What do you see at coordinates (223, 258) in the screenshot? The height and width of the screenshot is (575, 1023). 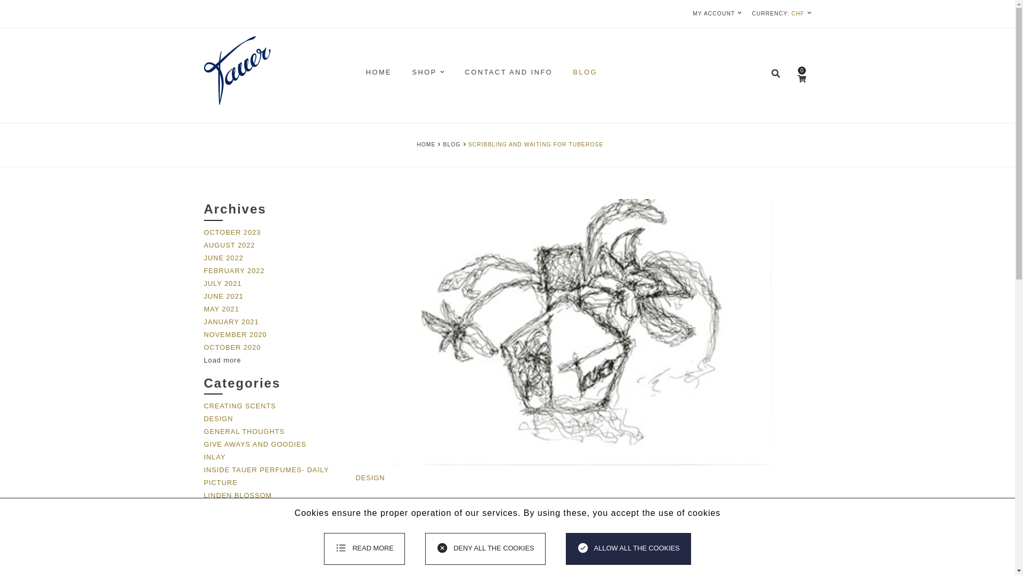 I see `JUNE 2022` at bounding box center [223, 258].